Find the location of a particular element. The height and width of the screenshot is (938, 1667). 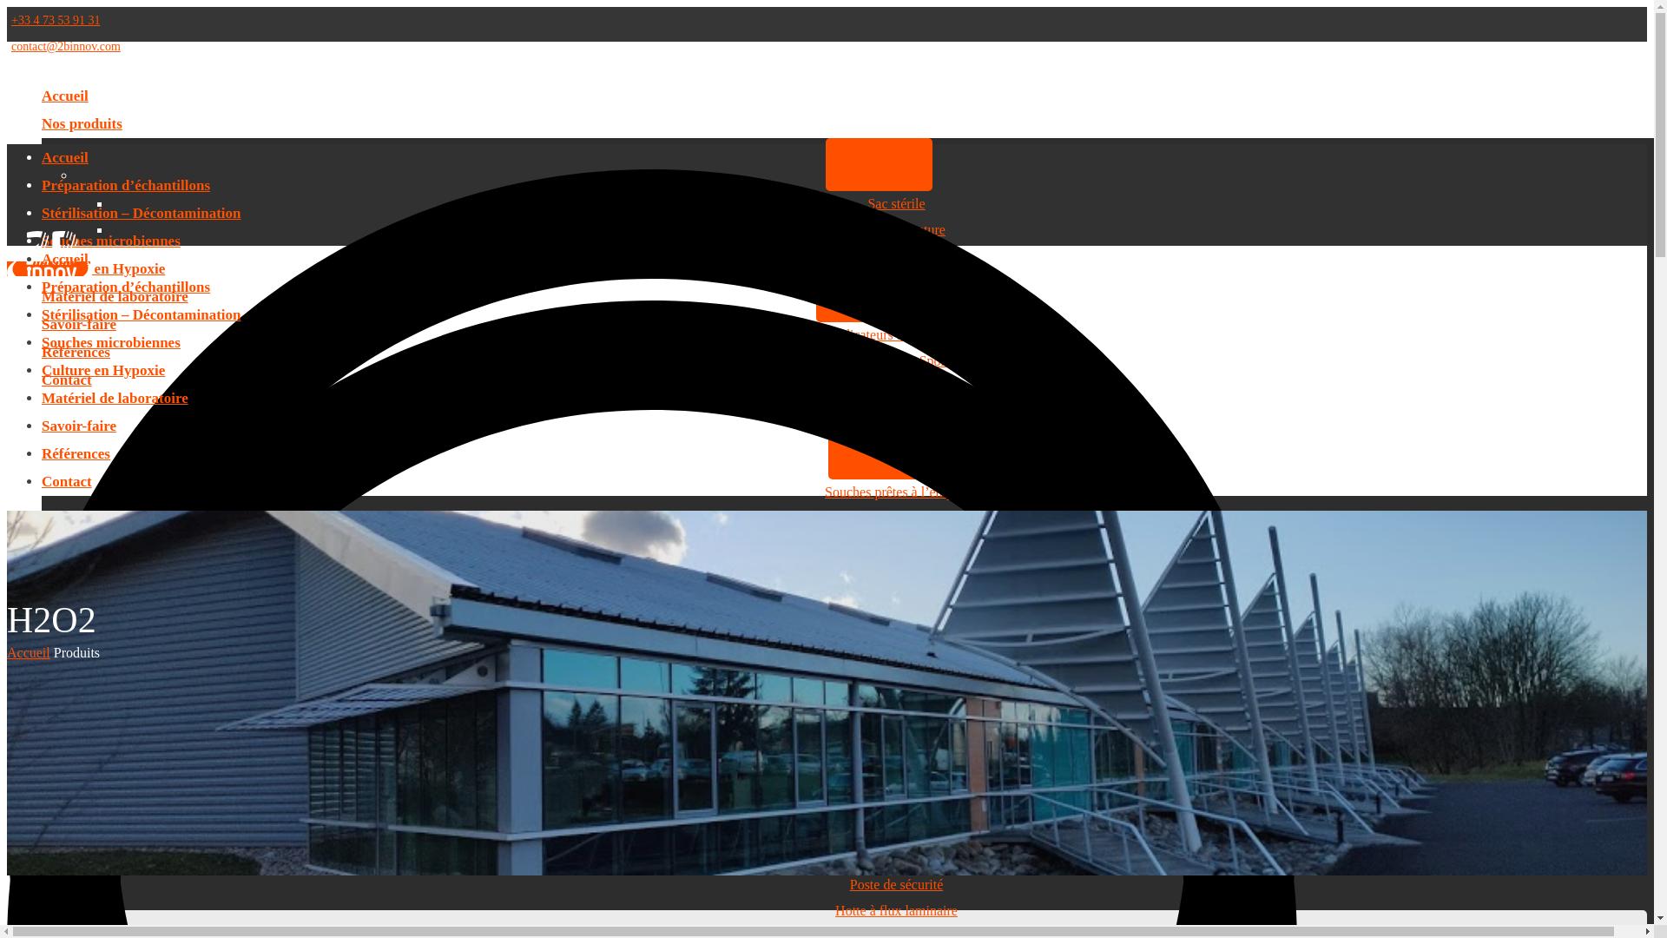

Contact is located at coordinates (67, 380).